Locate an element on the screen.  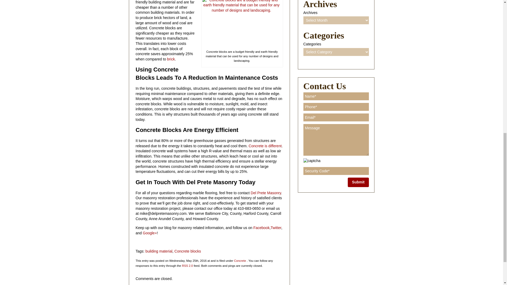
Concrete blocks is located at coordinates (187, 251).